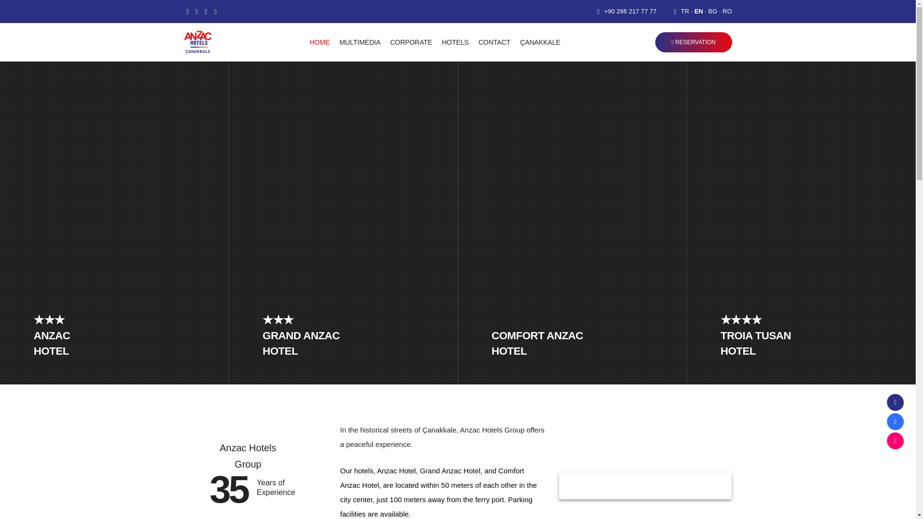 The height and width of the screenshot is (519, 923). What do you see at coordinates (215, 12) in the screenshot?
I see `Whatsapp` at bounding box center [215, 12].